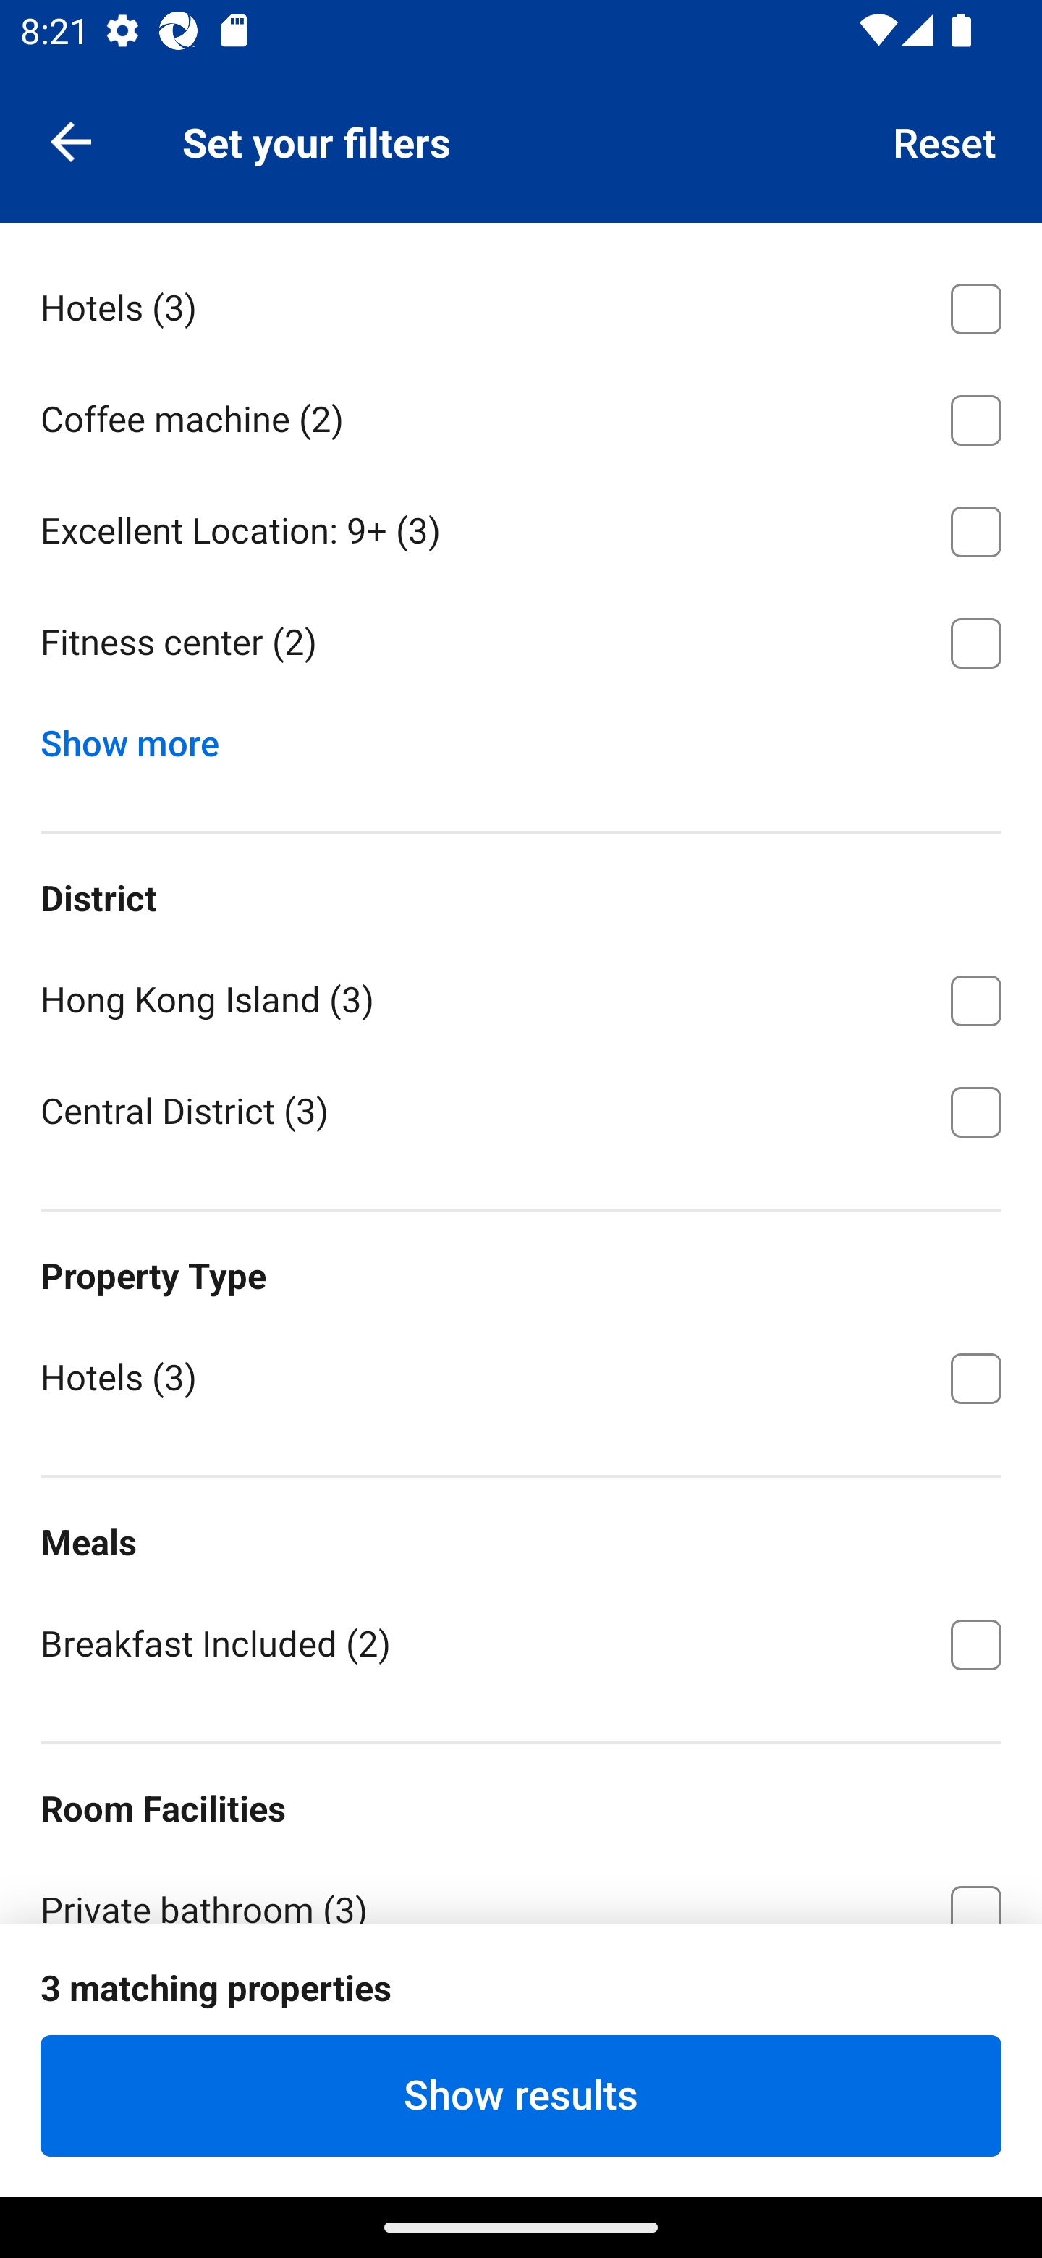 The width and height of the screenshot is (1042, 2258). What do you see at coordinates (521, 1887) in the screenshot?
I see `Private bathroom ⁦(3)` at bounding box center [521, 1887].